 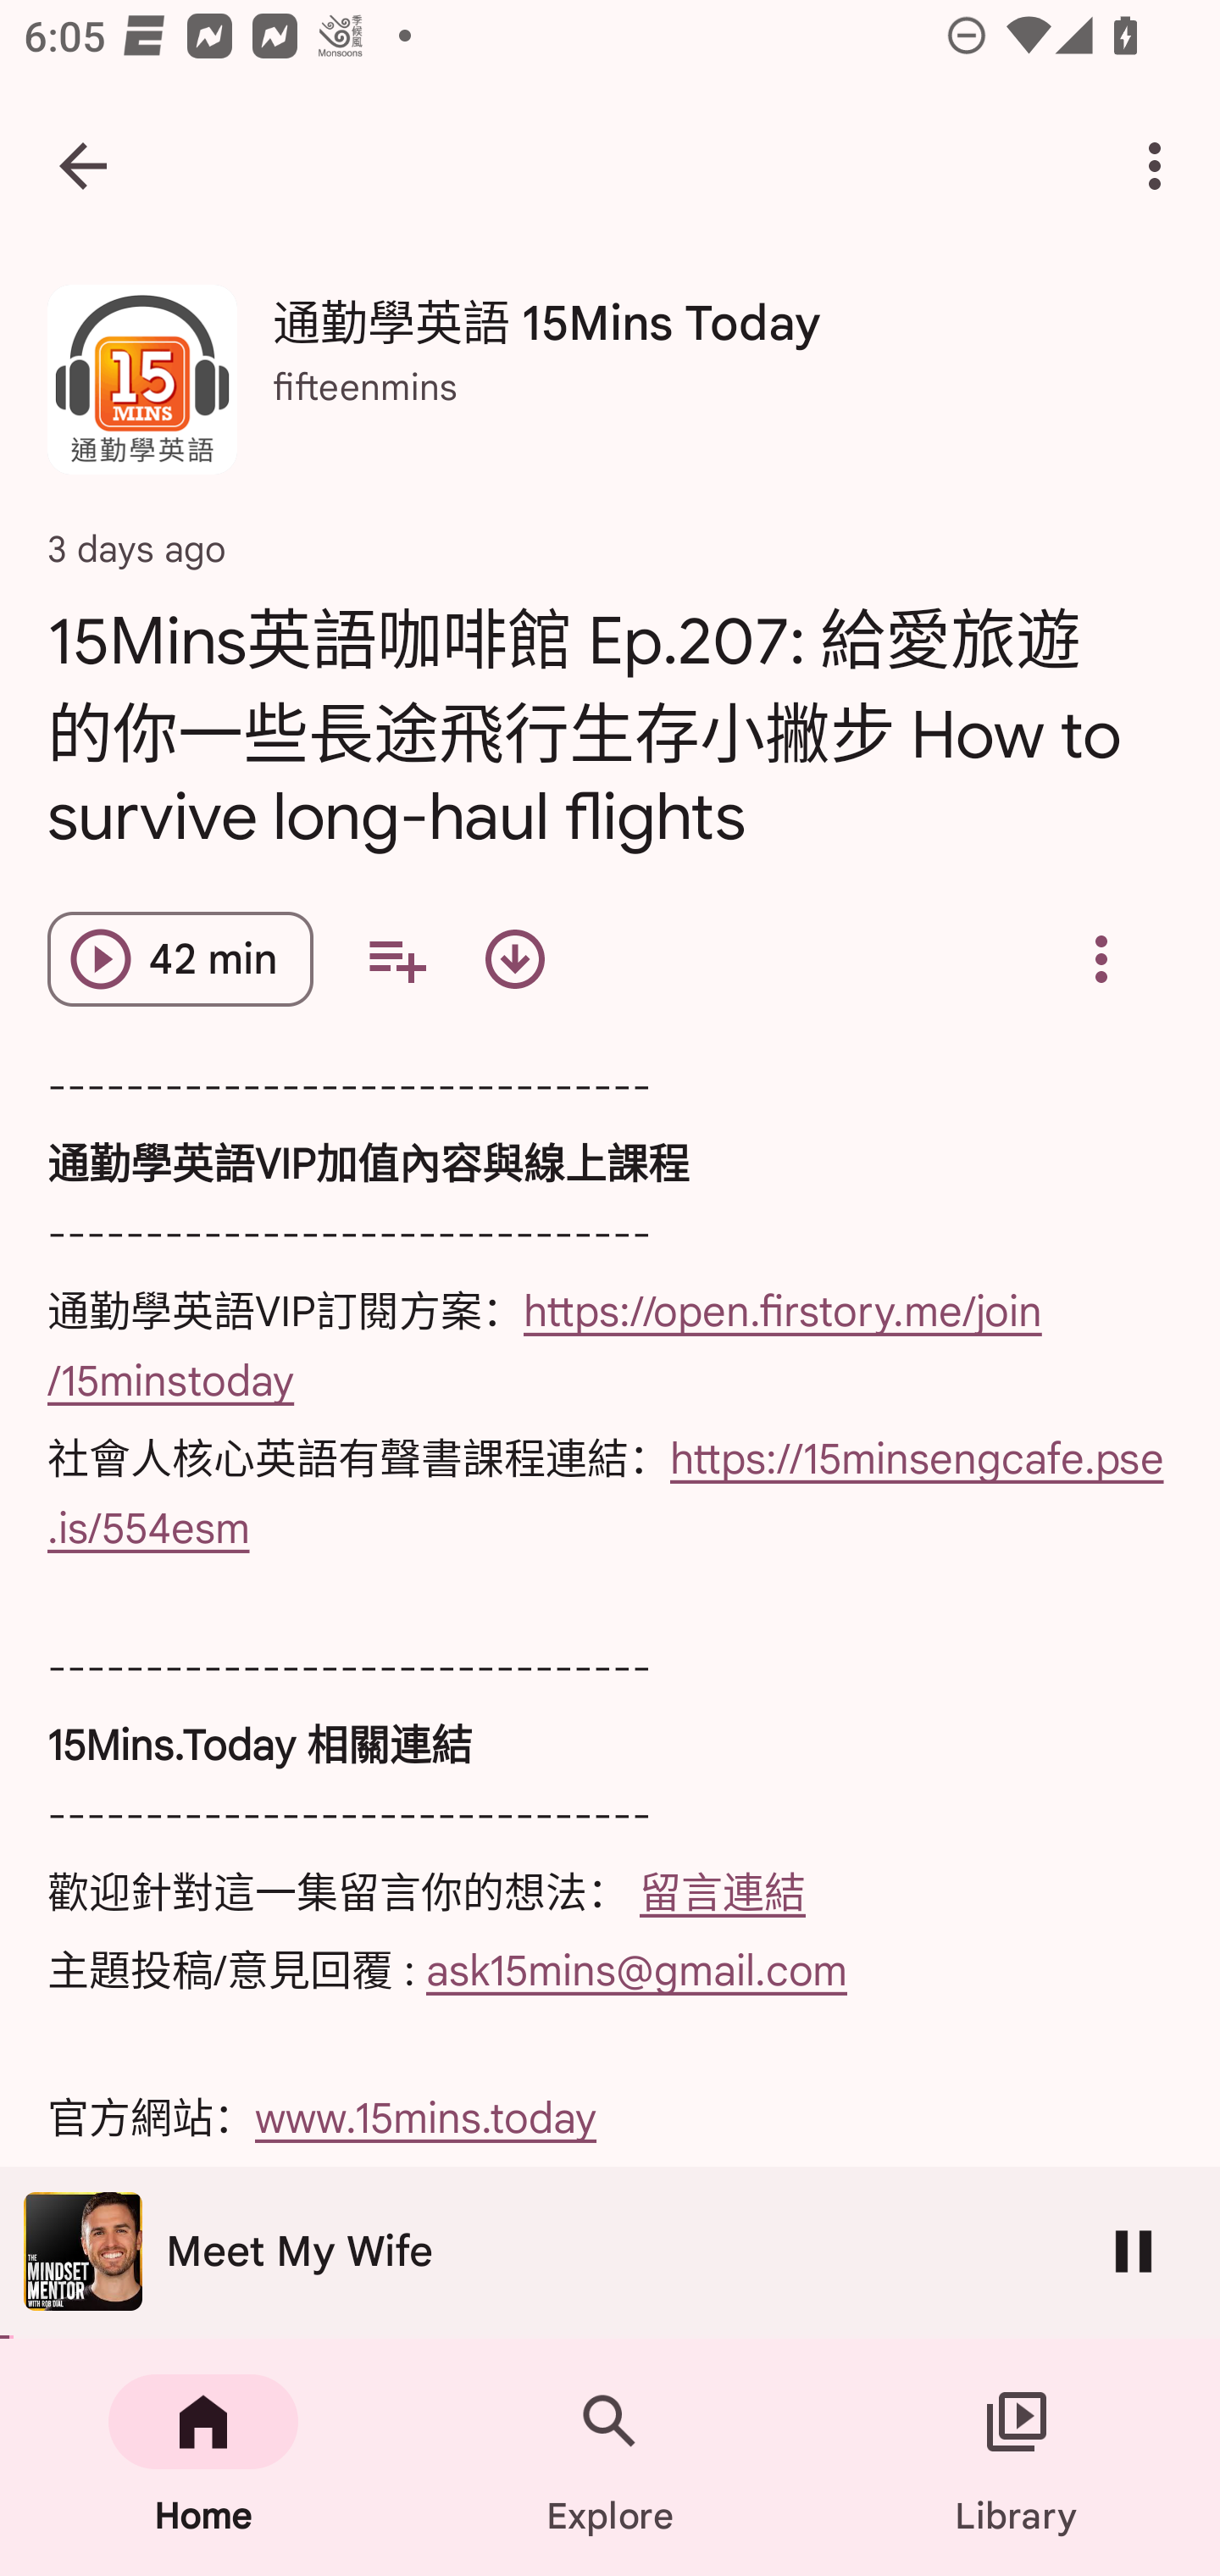 I want to click on Library, so click(x=1017, y=2457).